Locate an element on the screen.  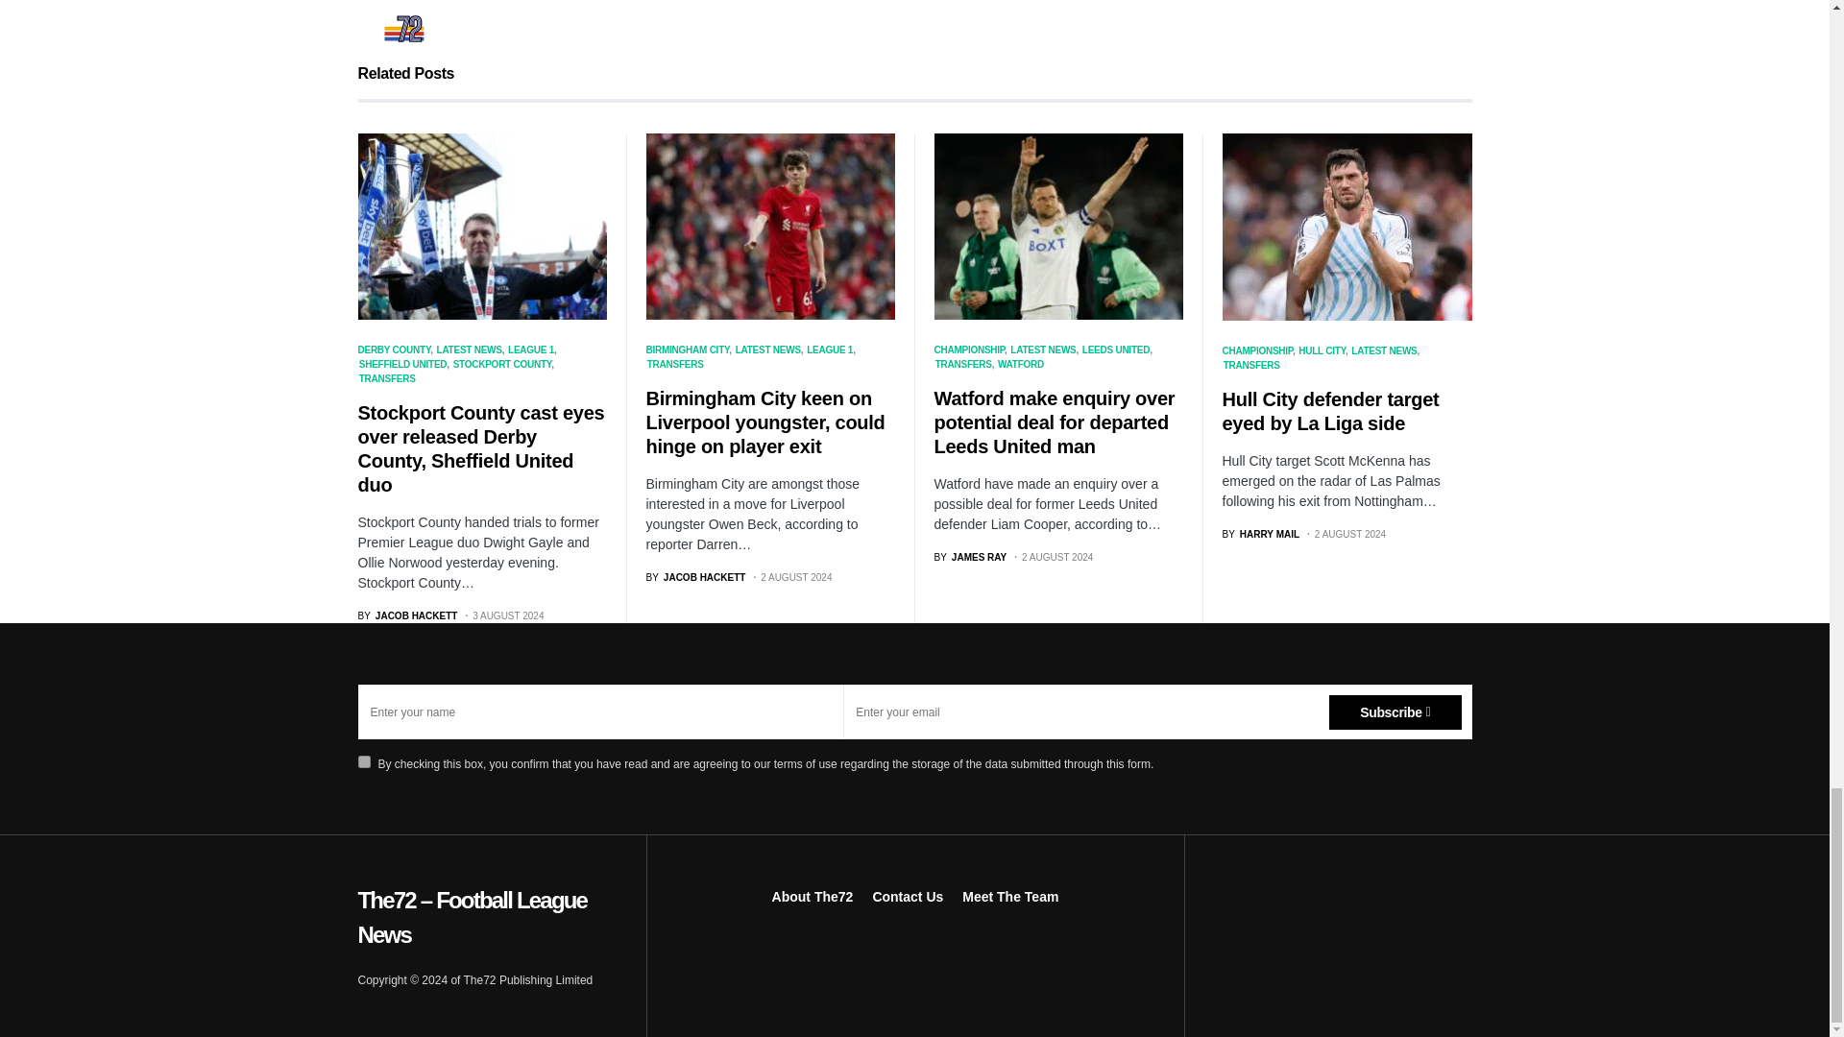
View all posts by James Ray is located at coordinates (970, 557).